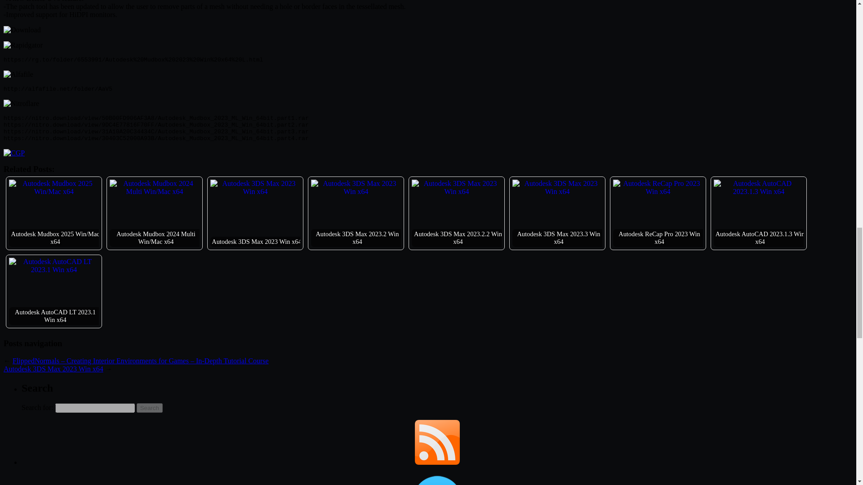 The width and height of the screenshot is (863, 485). I want to click on Autodesk 3DS Max 2023 Win x64, so click(456, 188).